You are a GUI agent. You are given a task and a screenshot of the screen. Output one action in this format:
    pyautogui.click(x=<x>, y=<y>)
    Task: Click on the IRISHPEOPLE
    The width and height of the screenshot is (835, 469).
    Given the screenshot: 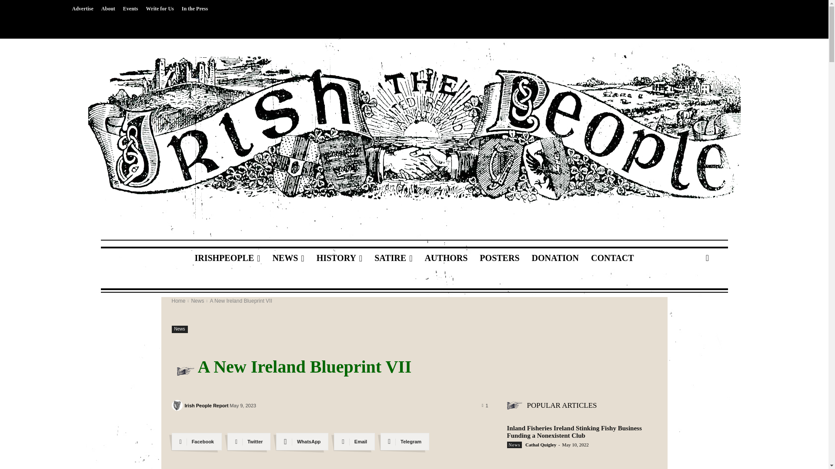 What is the action you would take?
    pyautogui.click(x=227, y=258)
    